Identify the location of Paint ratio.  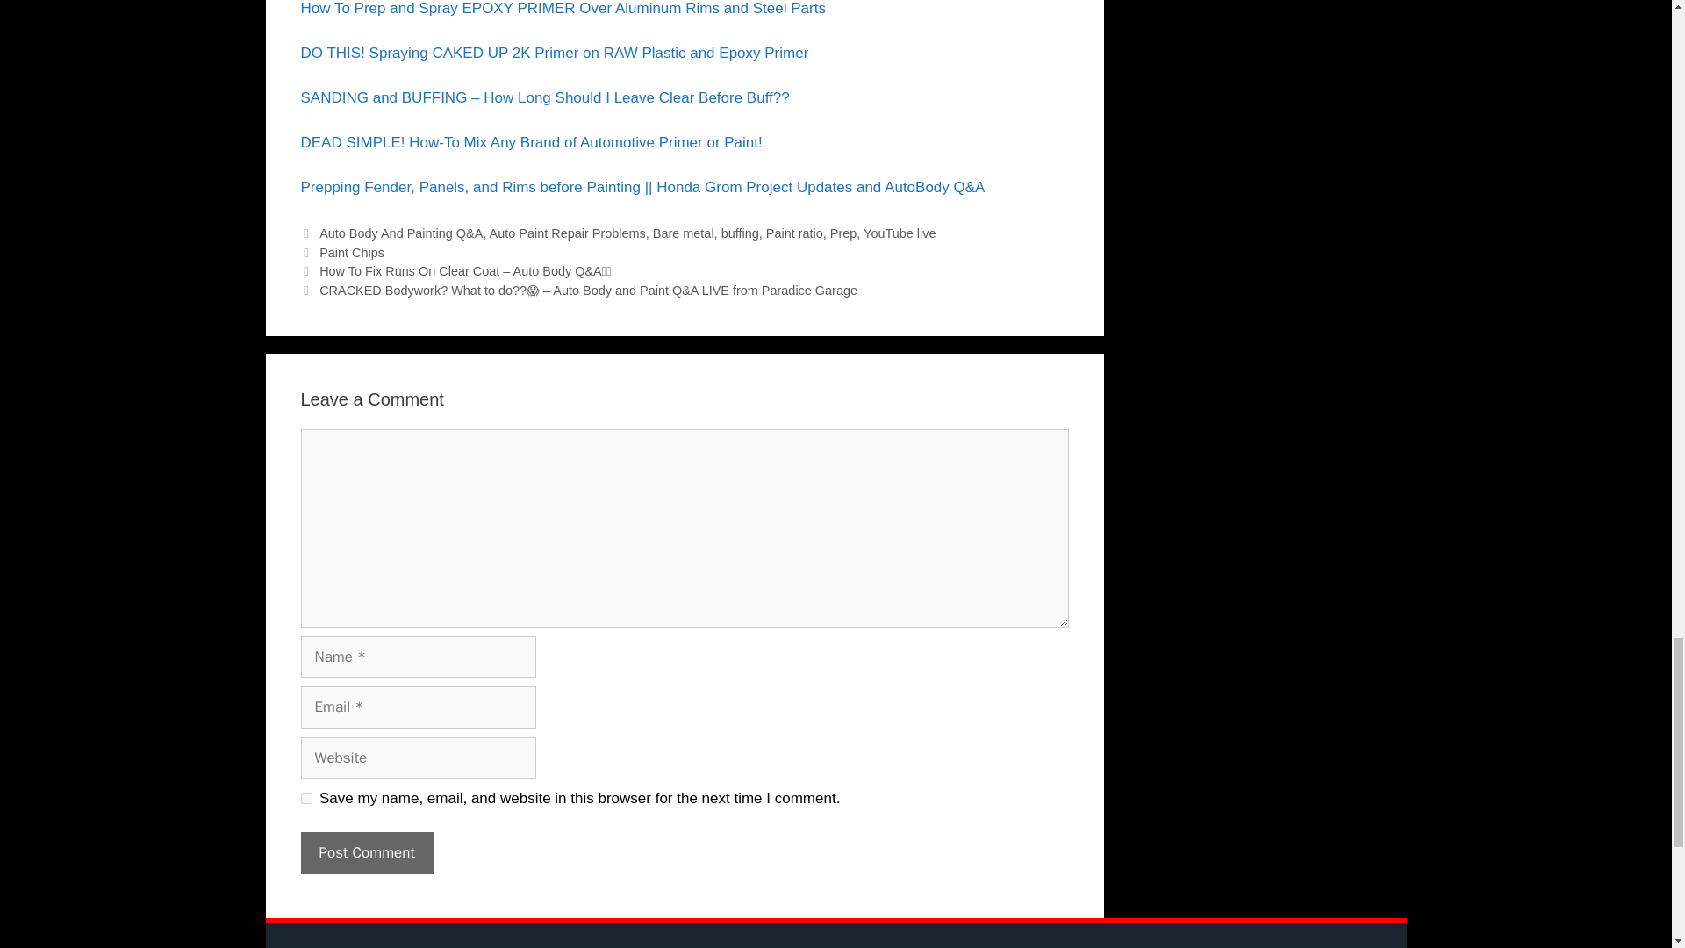
(795, 233).